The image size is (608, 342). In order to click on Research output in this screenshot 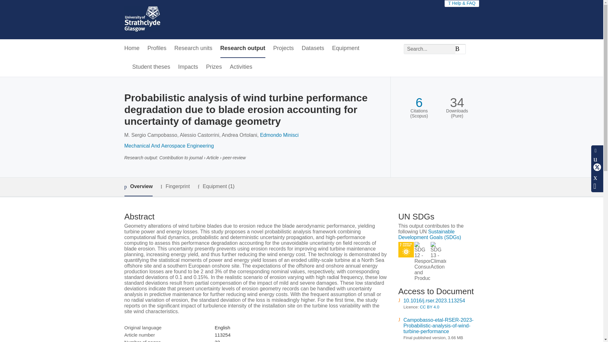, I will do `click(243, 48)`.